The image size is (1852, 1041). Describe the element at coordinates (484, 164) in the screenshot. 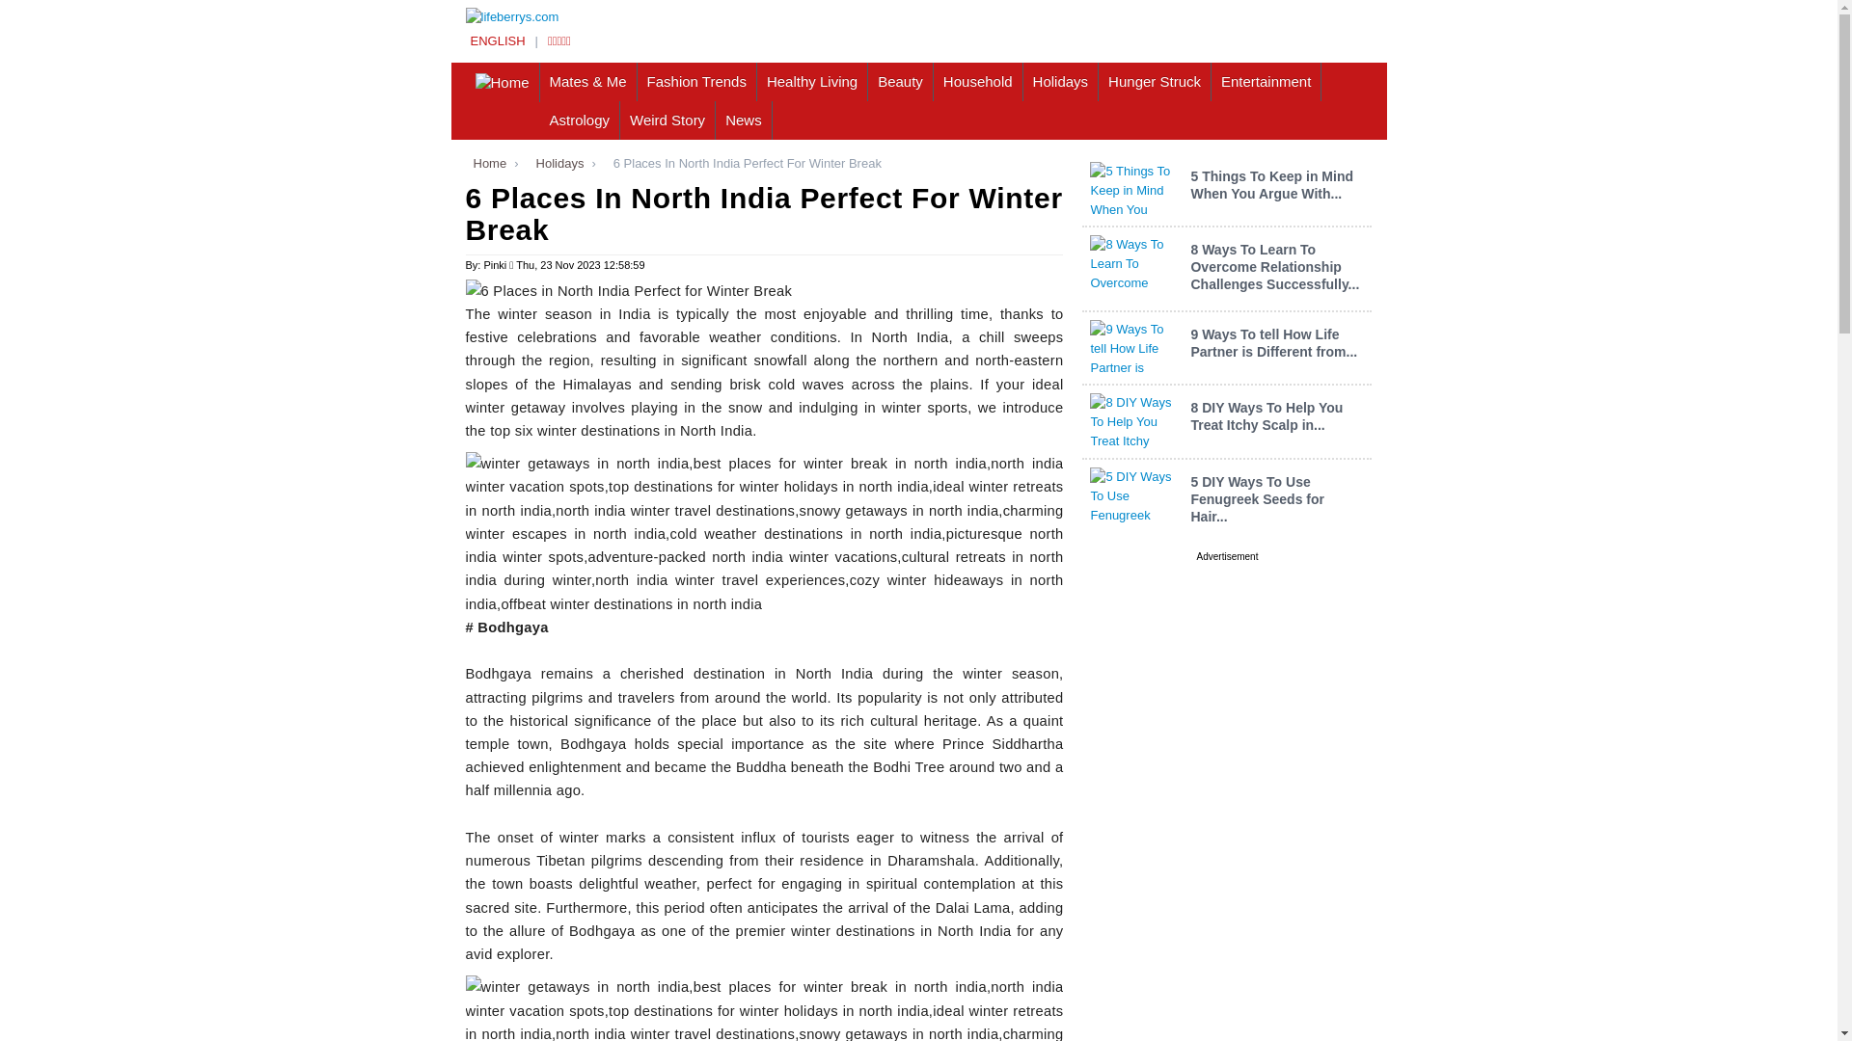

I see `Home` at that location.